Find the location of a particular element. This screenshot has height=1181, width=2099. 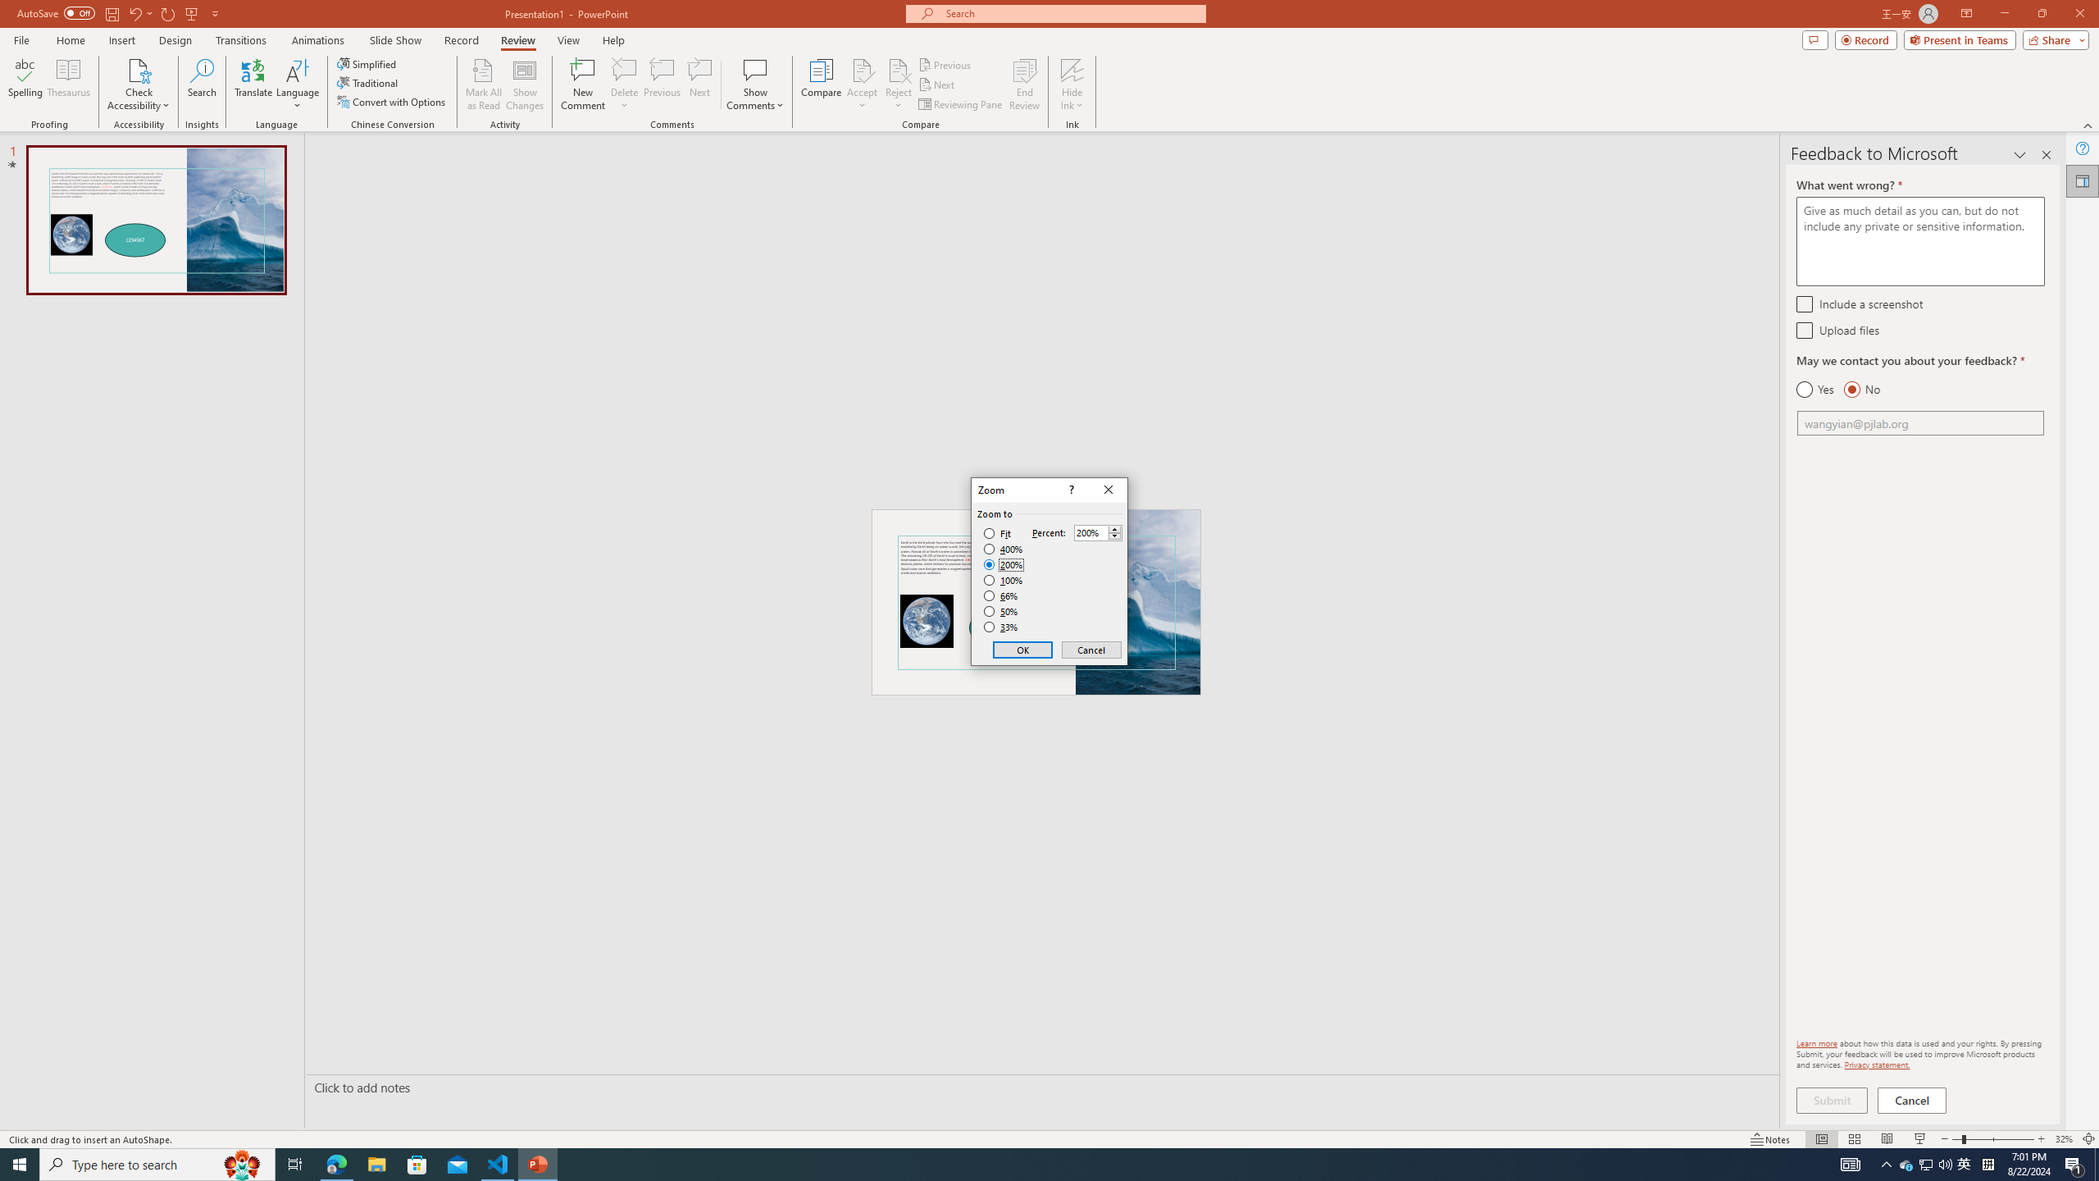

What went wrong? * is located at coordinates (1920, 241).